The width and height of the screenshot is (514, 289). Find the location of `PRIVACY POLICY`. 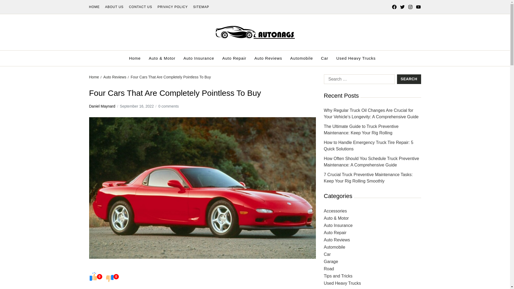

PRIVACY POLICY is located at coordinates (173, 7).